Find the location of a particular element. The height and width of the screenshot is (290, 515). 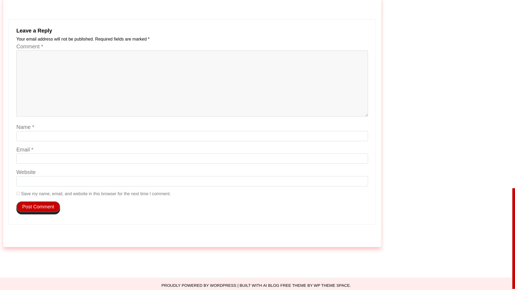

AI BLOG is located at coordinates (271, 285).